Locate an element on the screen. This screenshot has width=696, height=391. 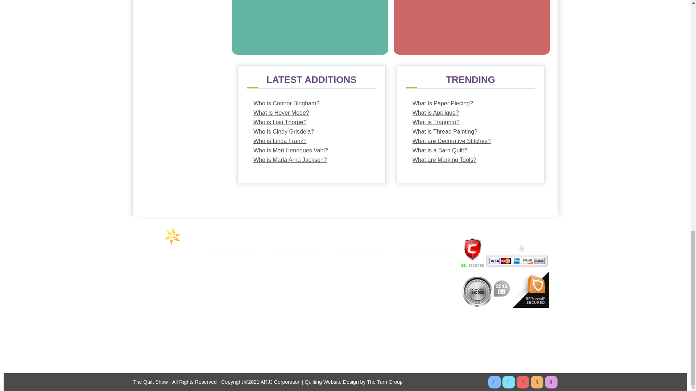
Watch Quilt Shows and Quilting Videos Online is located at coordinates (235, 262).